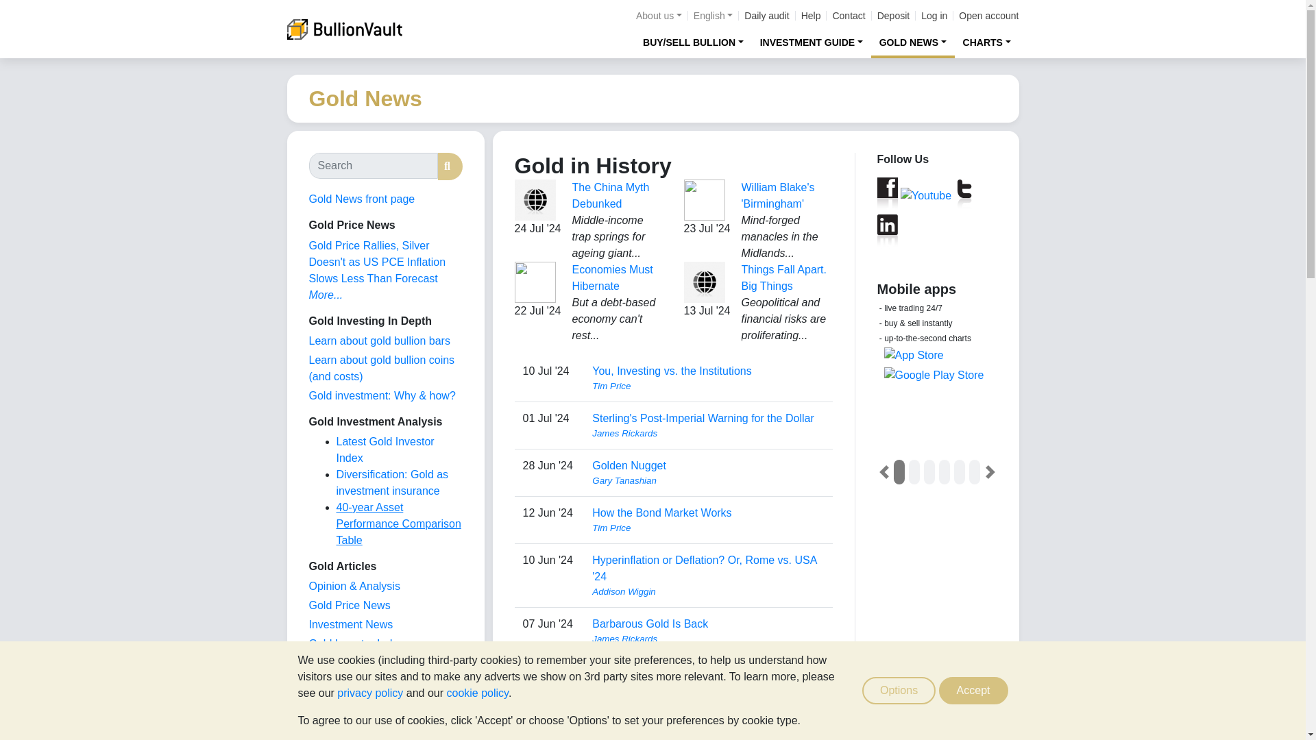  Describe the element at coordinates (344, 702) in the screenshot. I see `Gold in History` at that location.